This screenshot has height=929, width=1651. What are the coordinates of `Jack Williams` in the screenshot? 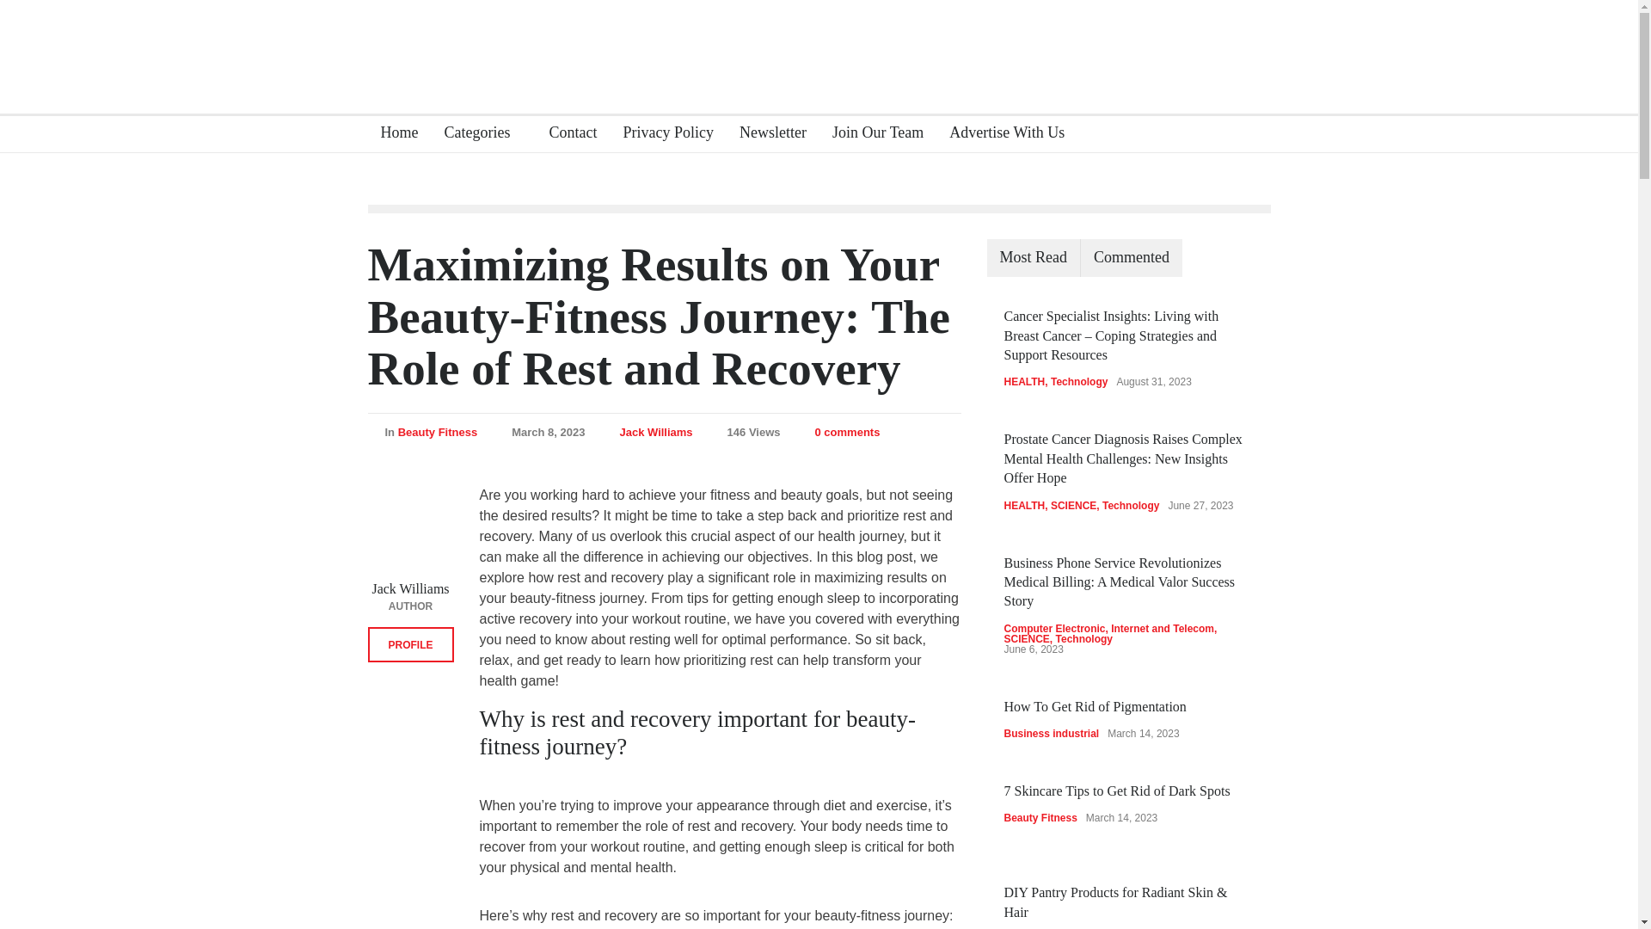 It's located at (655, 430).